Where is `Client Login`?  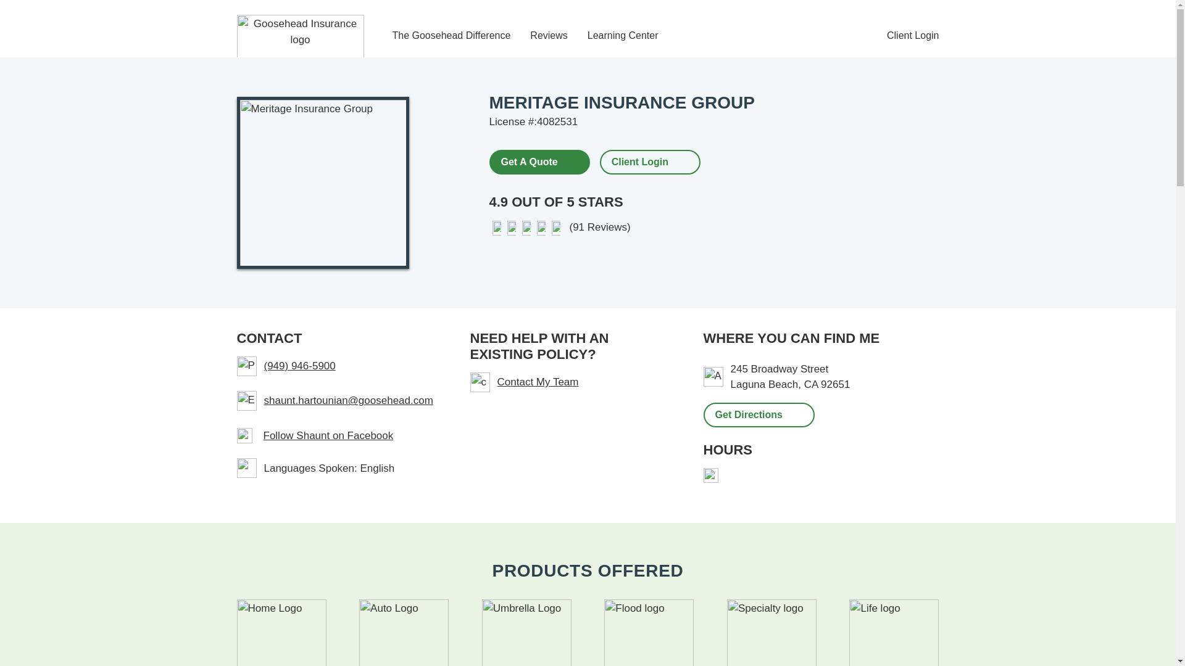 Client Login is located at coordinates (913, 36).